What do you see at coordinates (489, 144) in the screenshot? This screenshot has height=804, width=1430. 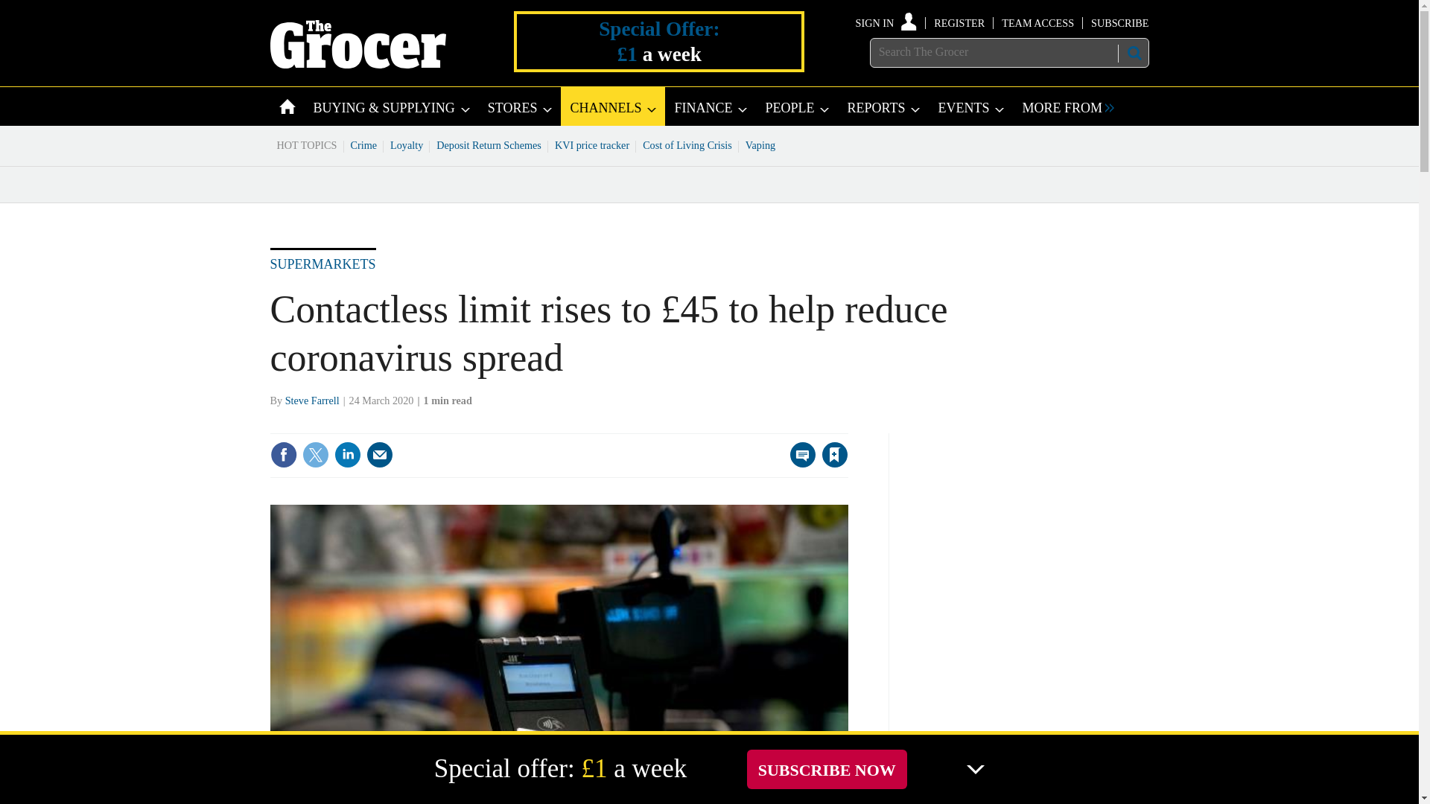 I see `Deposit Return Schemes` at bounding box center [489, 144].